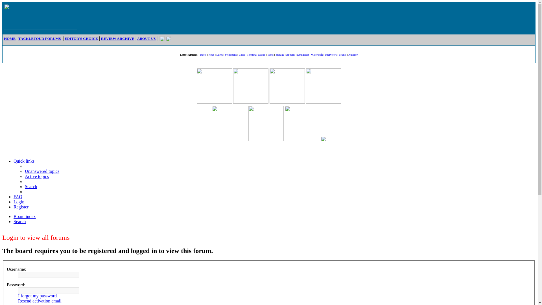 The width and height of the screenshot is (542, 305). Describe the element at coordinates (331, 54) in the screenshot. I see `Interviews` at that location.